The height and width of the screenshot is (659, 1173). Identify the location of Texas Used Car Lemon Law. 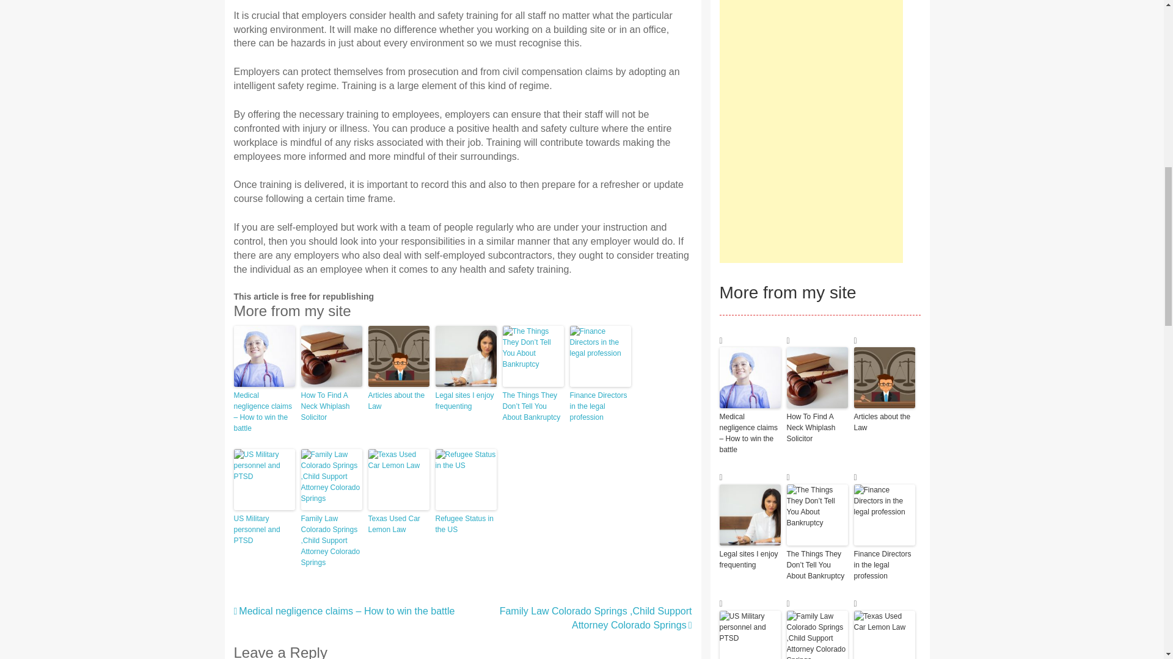
(398, 524).